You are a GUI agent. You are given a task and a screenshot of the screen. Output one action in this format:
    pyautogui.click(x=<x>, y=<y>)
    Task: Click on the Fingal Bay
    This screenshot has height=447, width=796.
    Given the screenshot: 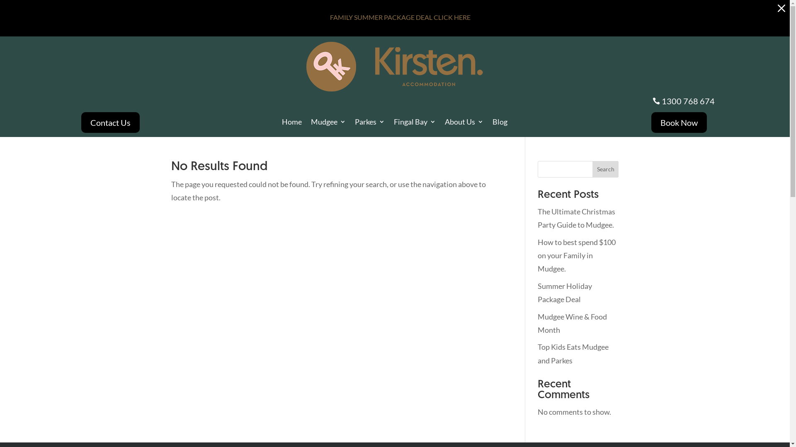 What is the action you would take?
    pyautogui.click(x=415, y=123)
    